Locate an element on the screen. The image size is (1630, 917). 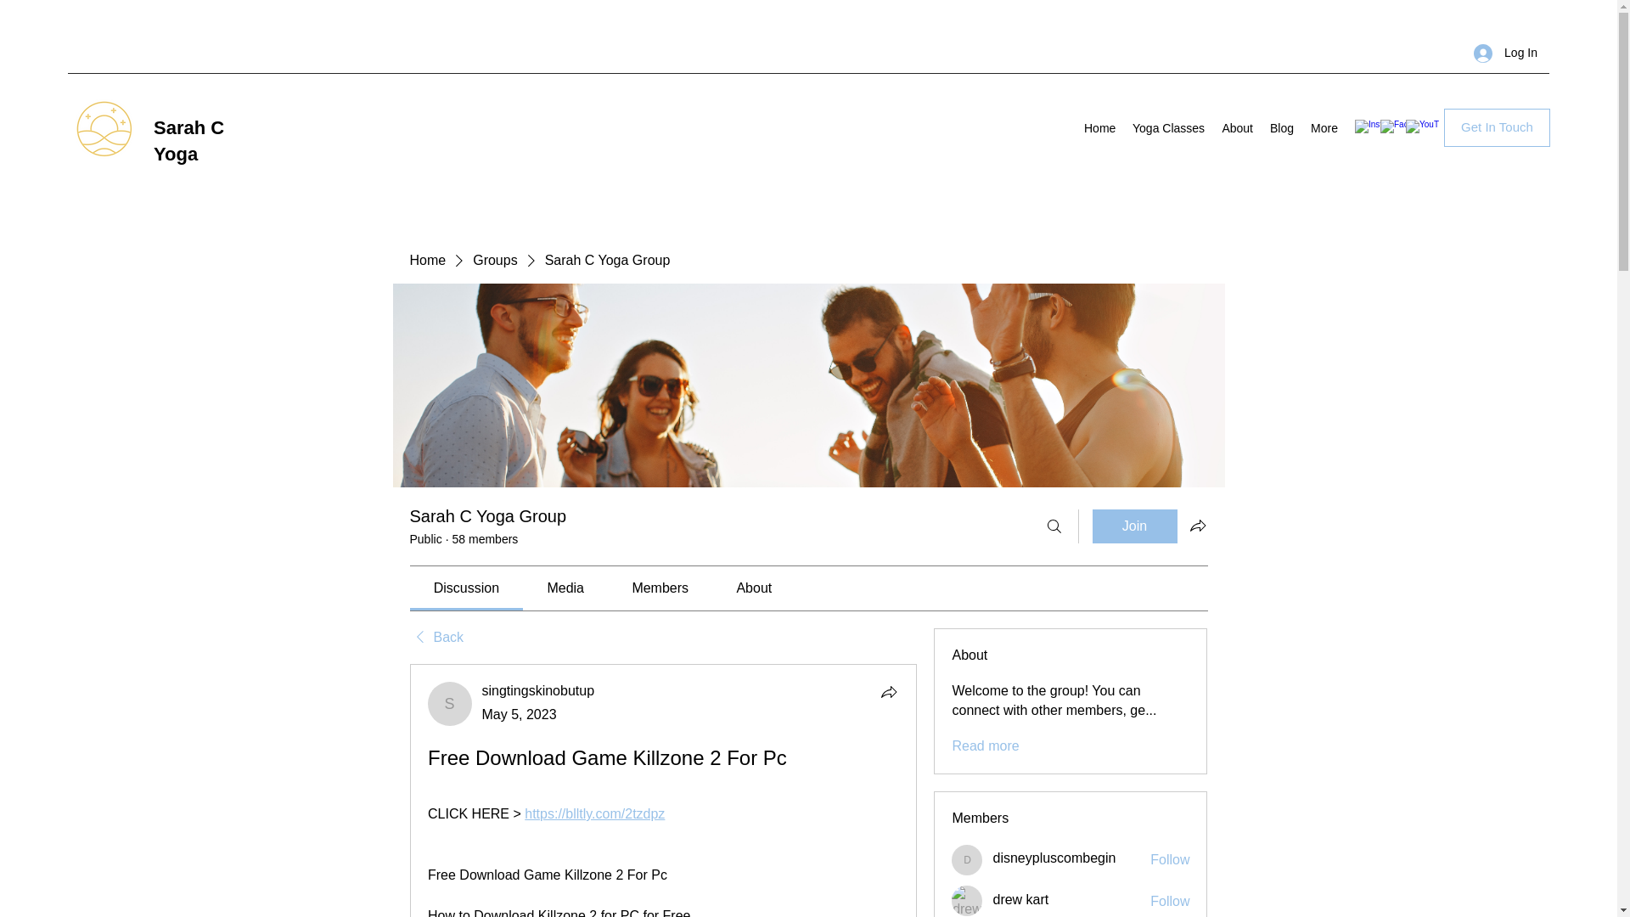
disneypluscombegin is located at coordinates (1054, 858).